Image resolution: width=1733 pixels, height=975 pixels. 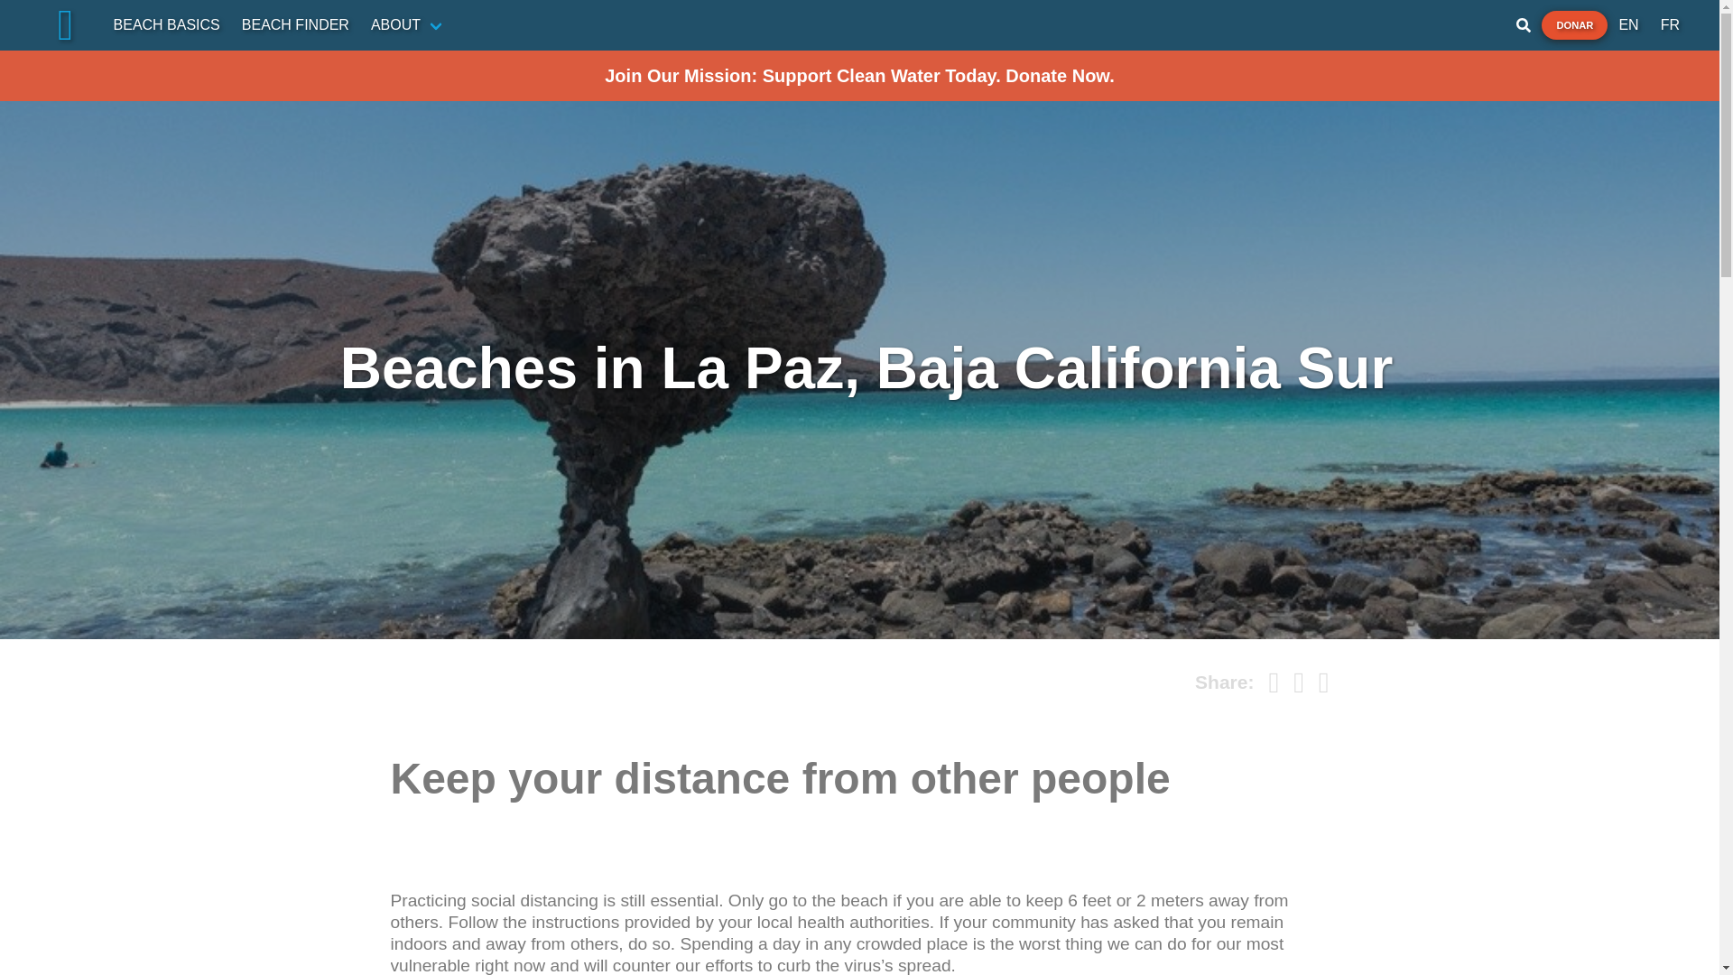 What do you see at coordinates (295, 24) in the screenshot?
I see `BEACH FINDER` at bounding box center [295, 24].